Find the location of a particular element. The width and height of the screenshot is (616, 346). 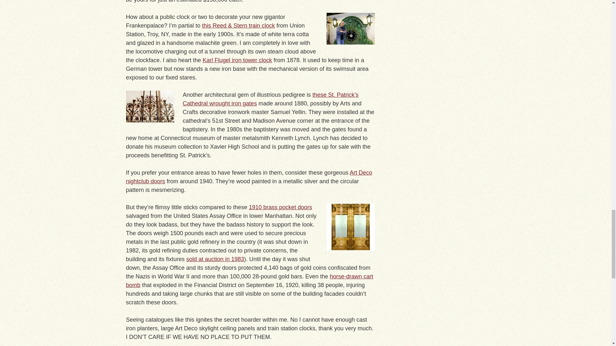

horse-drawn cart bomb is located at coordinates (249, 281).